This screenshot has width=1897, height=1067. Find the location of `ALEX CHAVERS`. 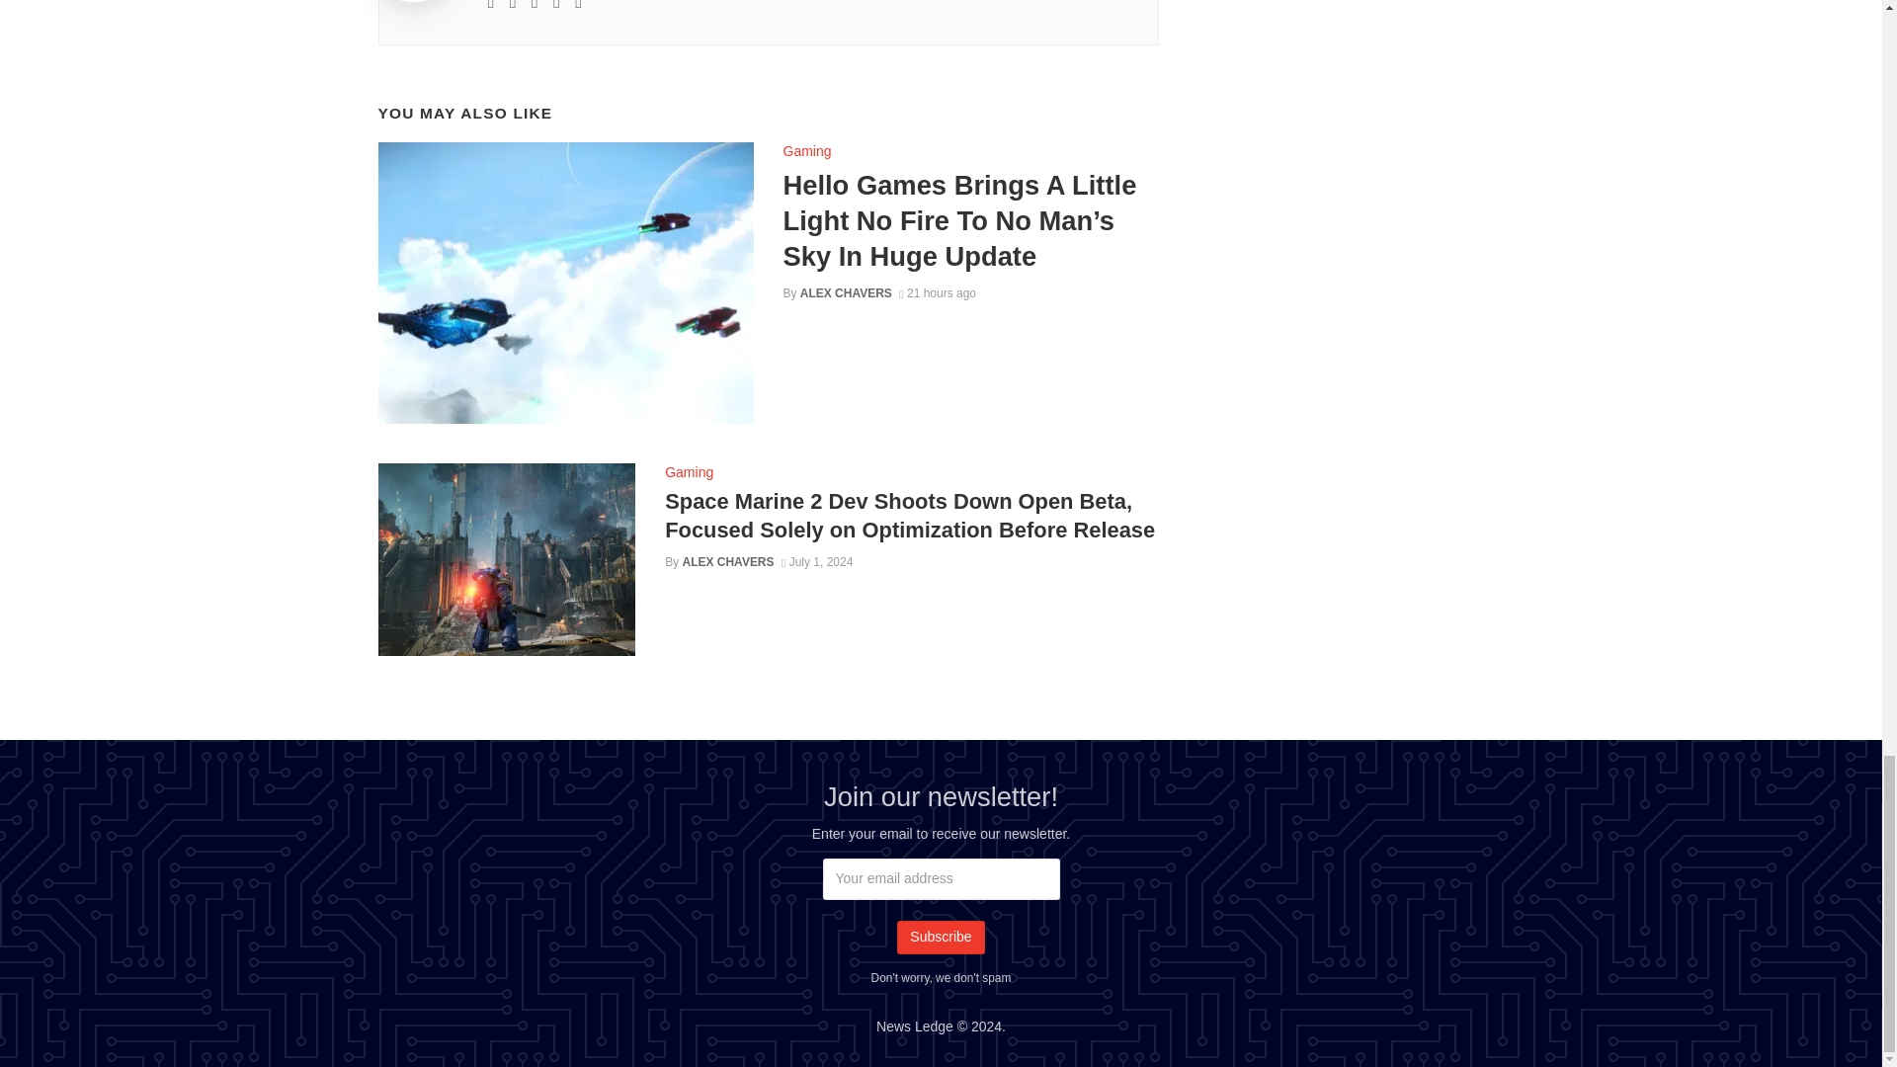

ALEX CHAVERS is located at coordinates (846, 292).